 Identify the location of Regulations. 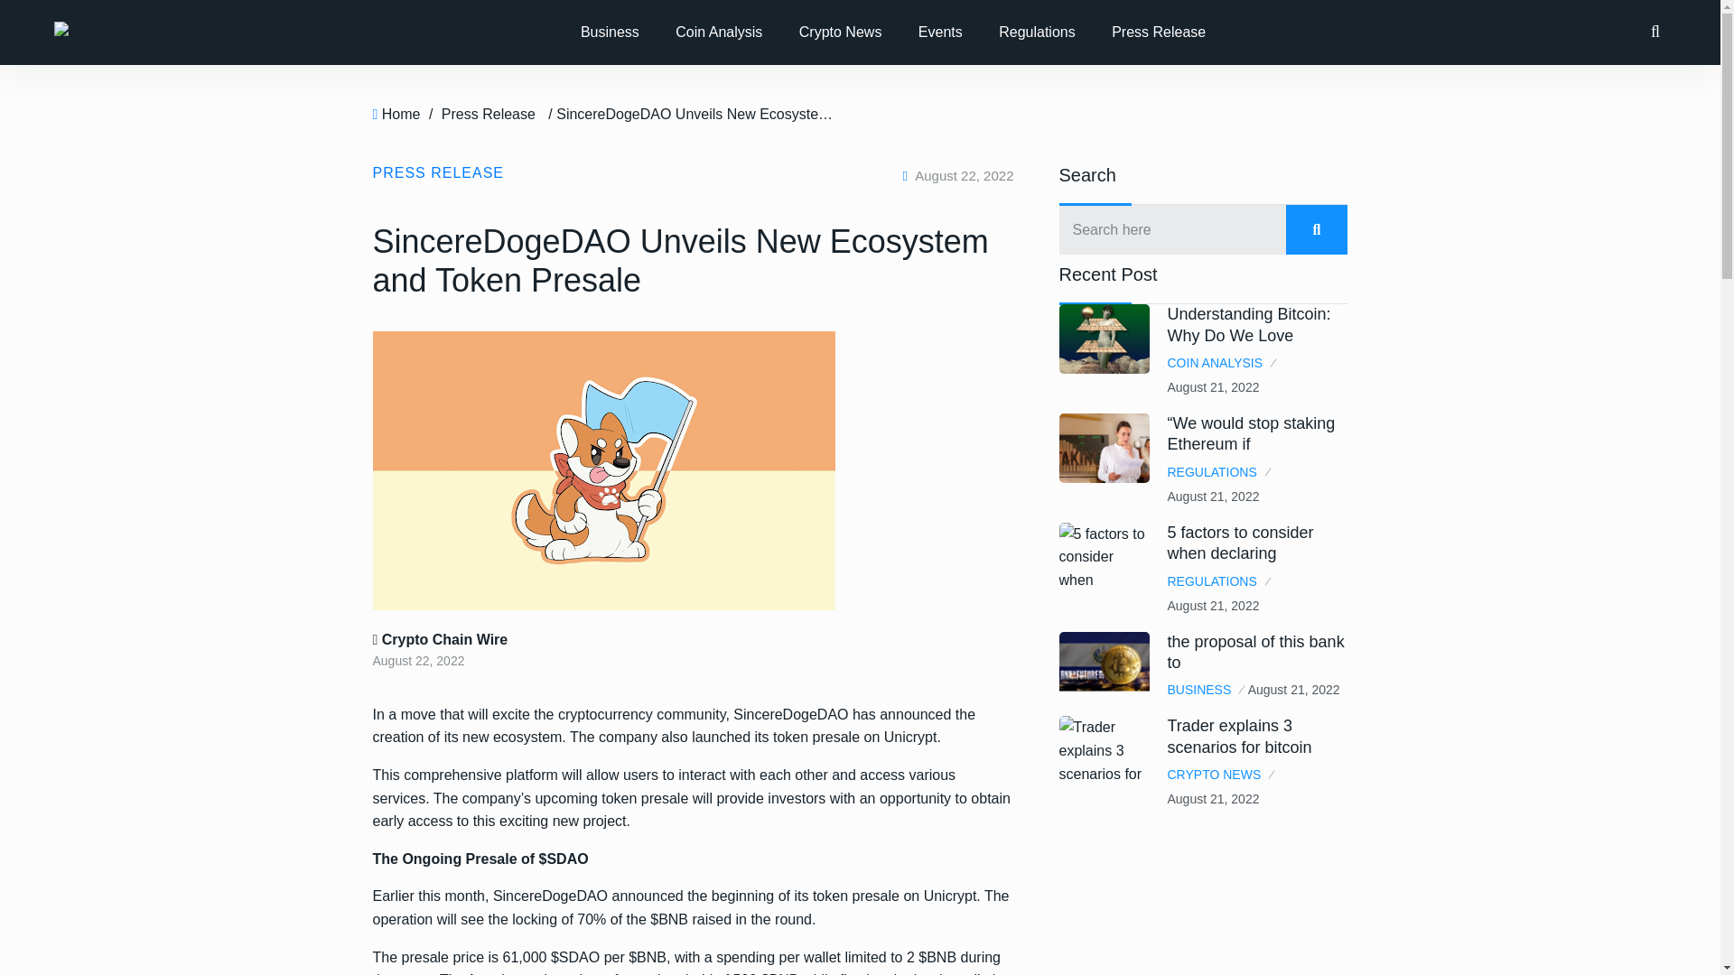
(1037, 32).